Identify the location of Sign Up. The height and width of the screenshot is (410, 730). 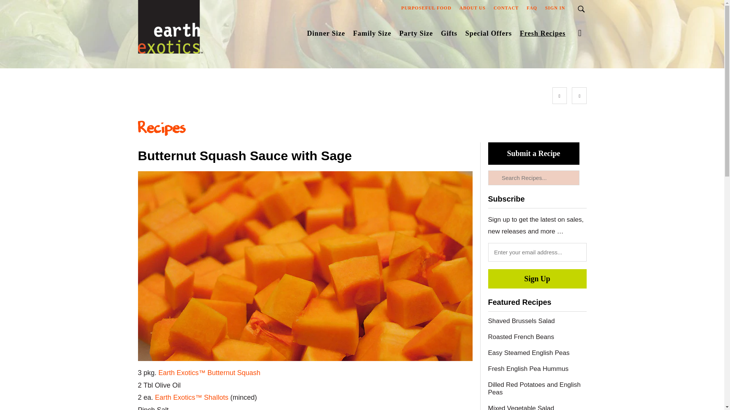
(538, 279).